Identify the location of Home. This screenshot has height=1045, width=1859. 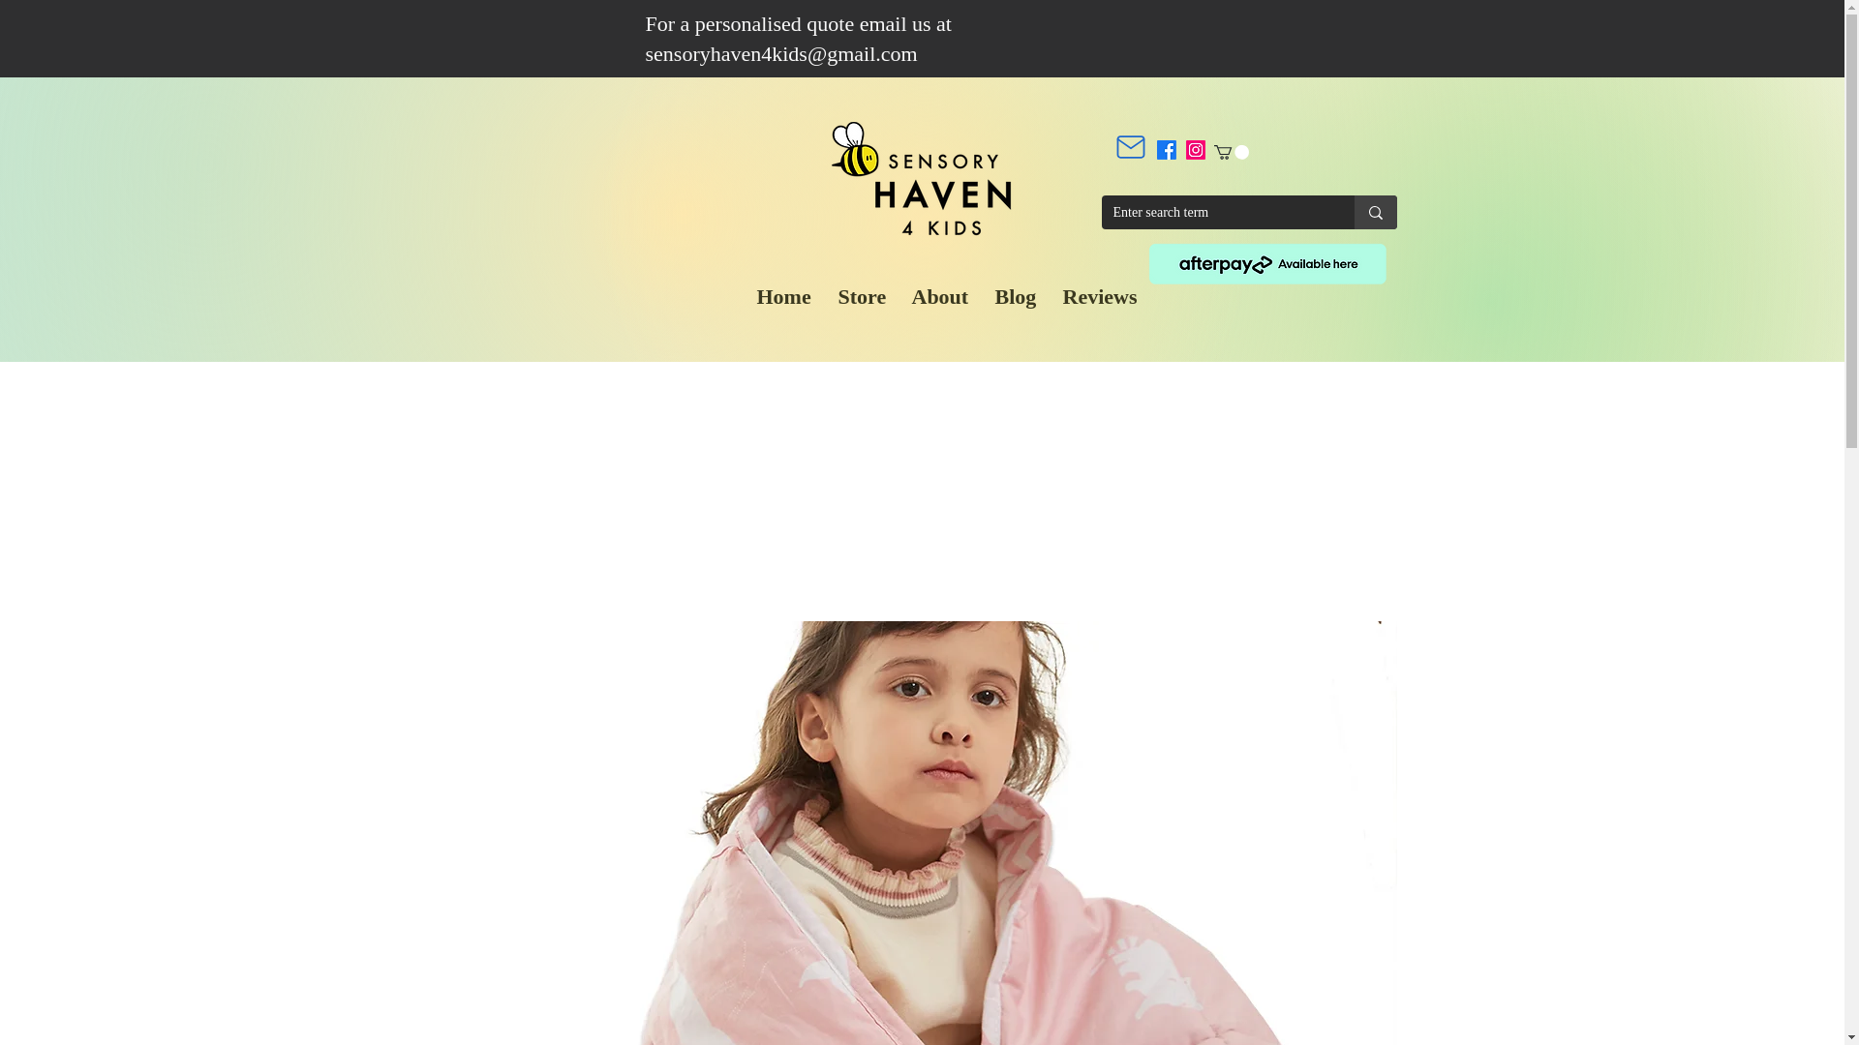
(782, 296).